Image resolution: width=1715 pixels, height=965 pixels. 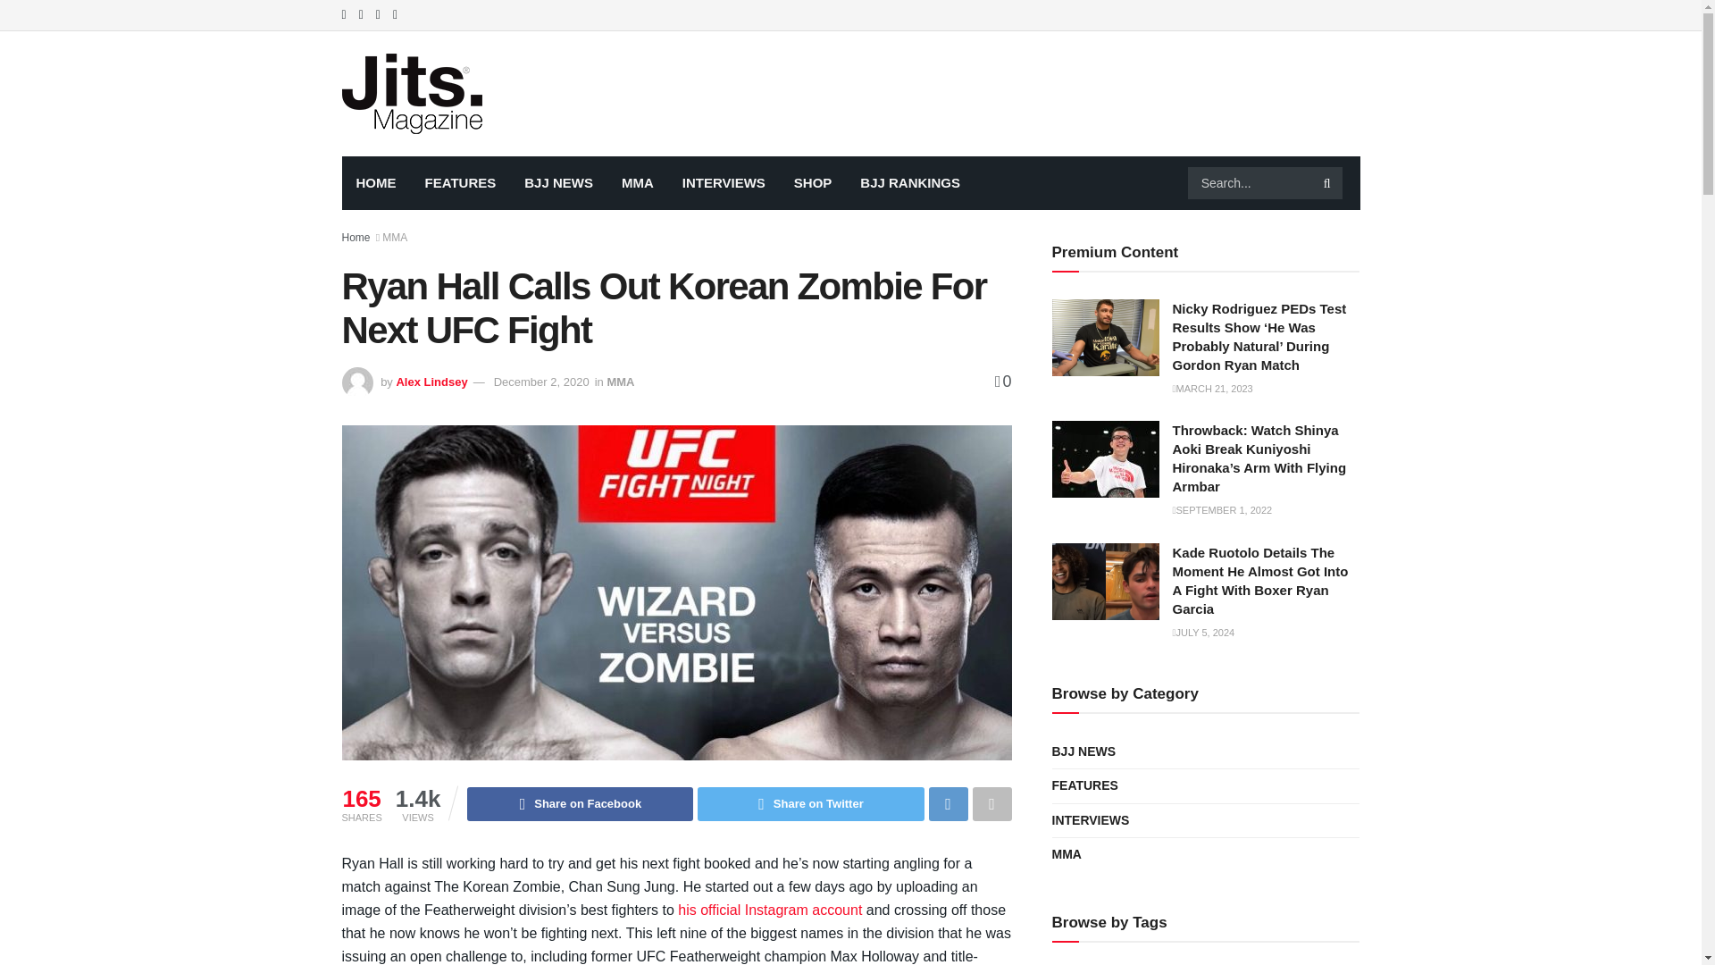 I want to click on FEATURES, so click(x=461, y=182).